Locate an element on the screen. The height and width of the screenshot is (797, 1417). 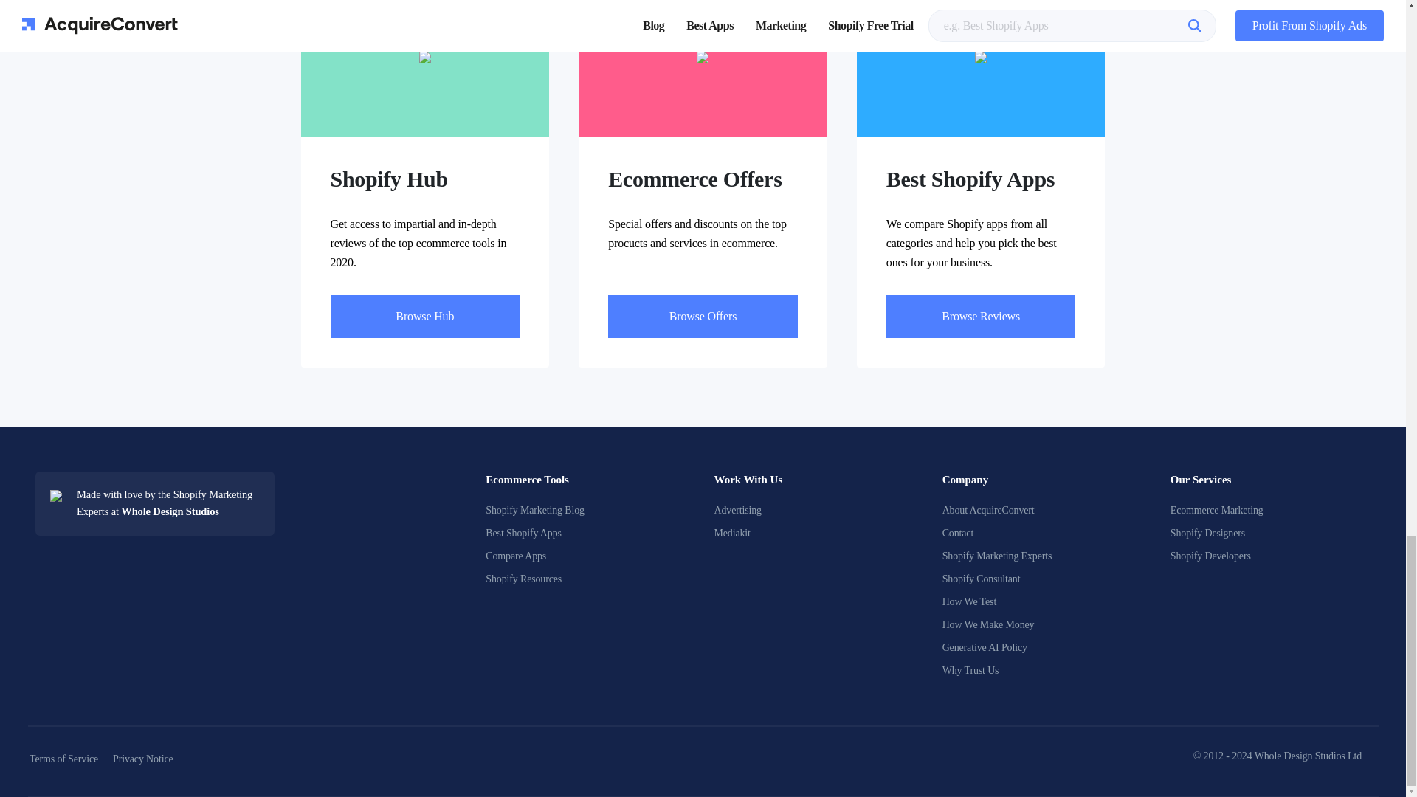
Best Shopify Apps is located at coordinates (523, 533).